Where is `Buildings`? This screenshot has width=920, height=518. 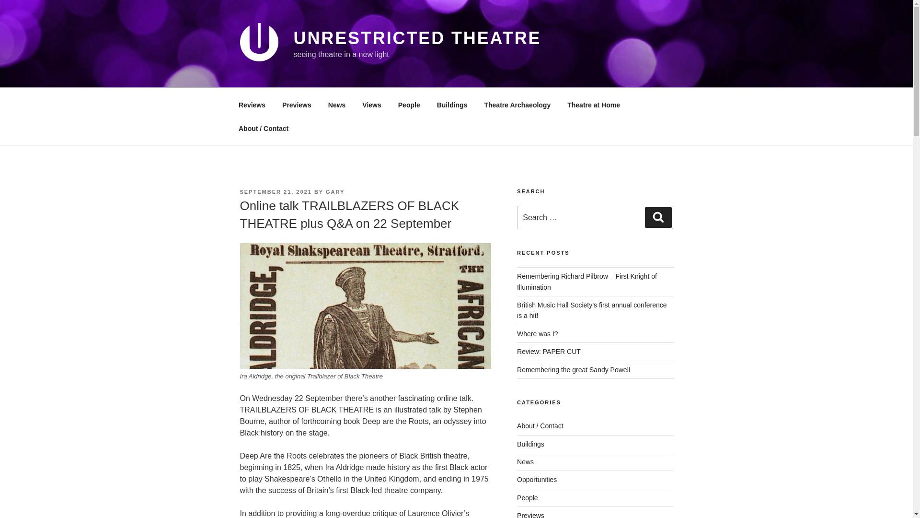 Buildings is located at coordinates (452, 105).